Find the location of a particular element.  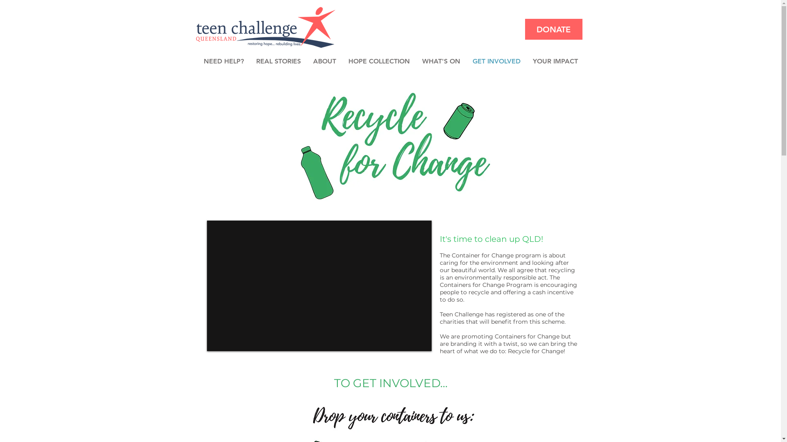

External YouTube is located at coordinates (319, 286).